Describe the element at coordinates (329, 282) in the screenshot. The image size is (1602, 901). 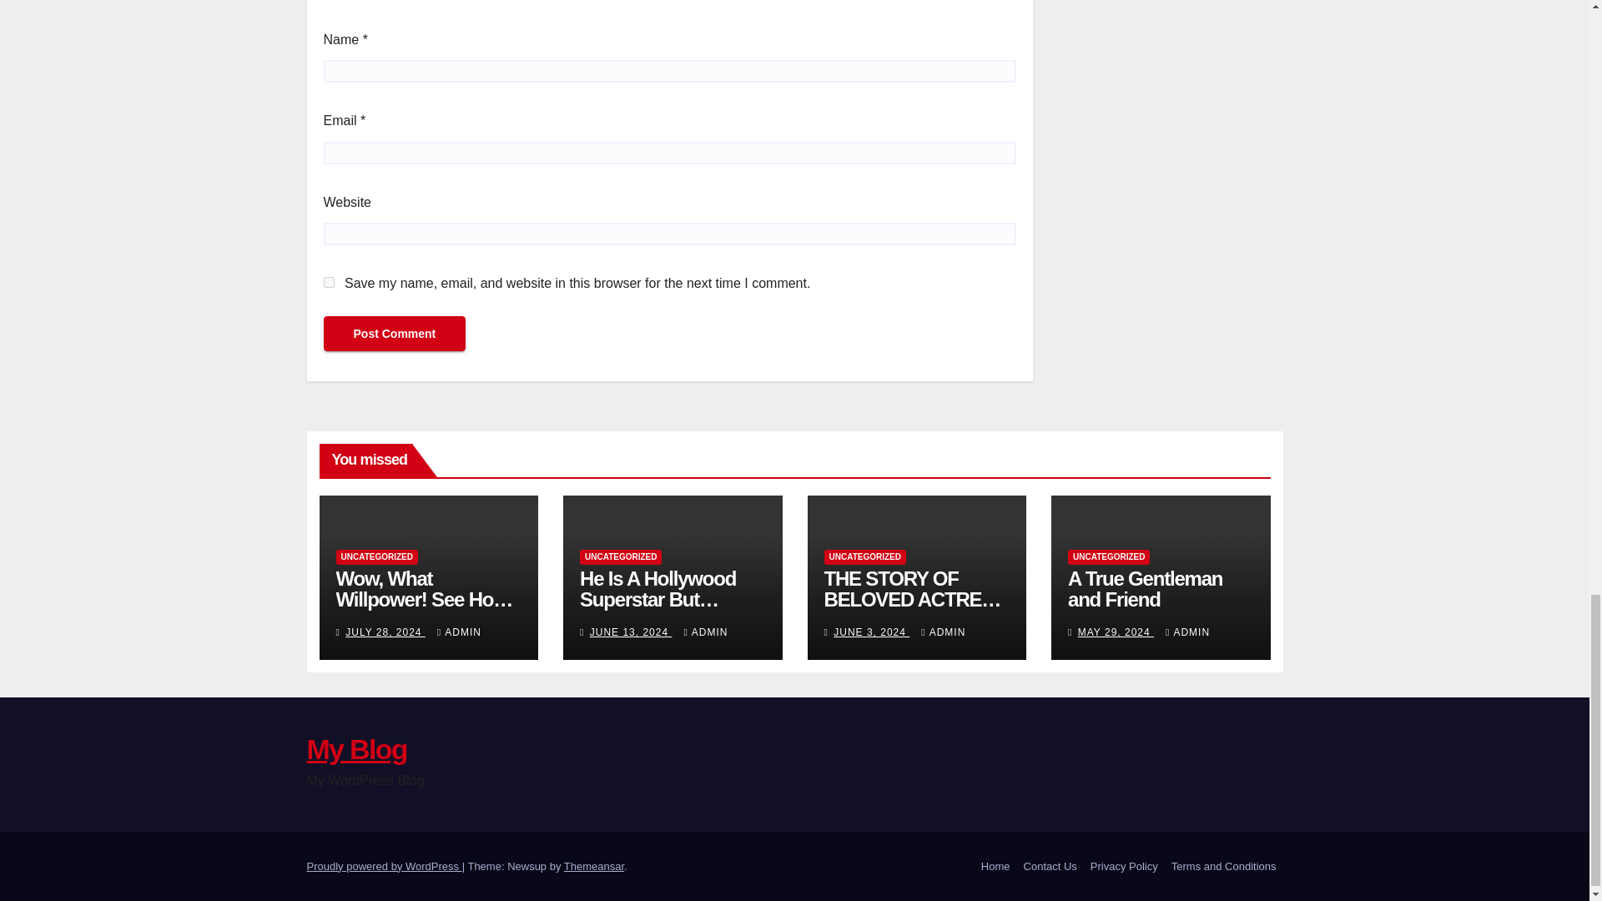
I see `yes` at that location.